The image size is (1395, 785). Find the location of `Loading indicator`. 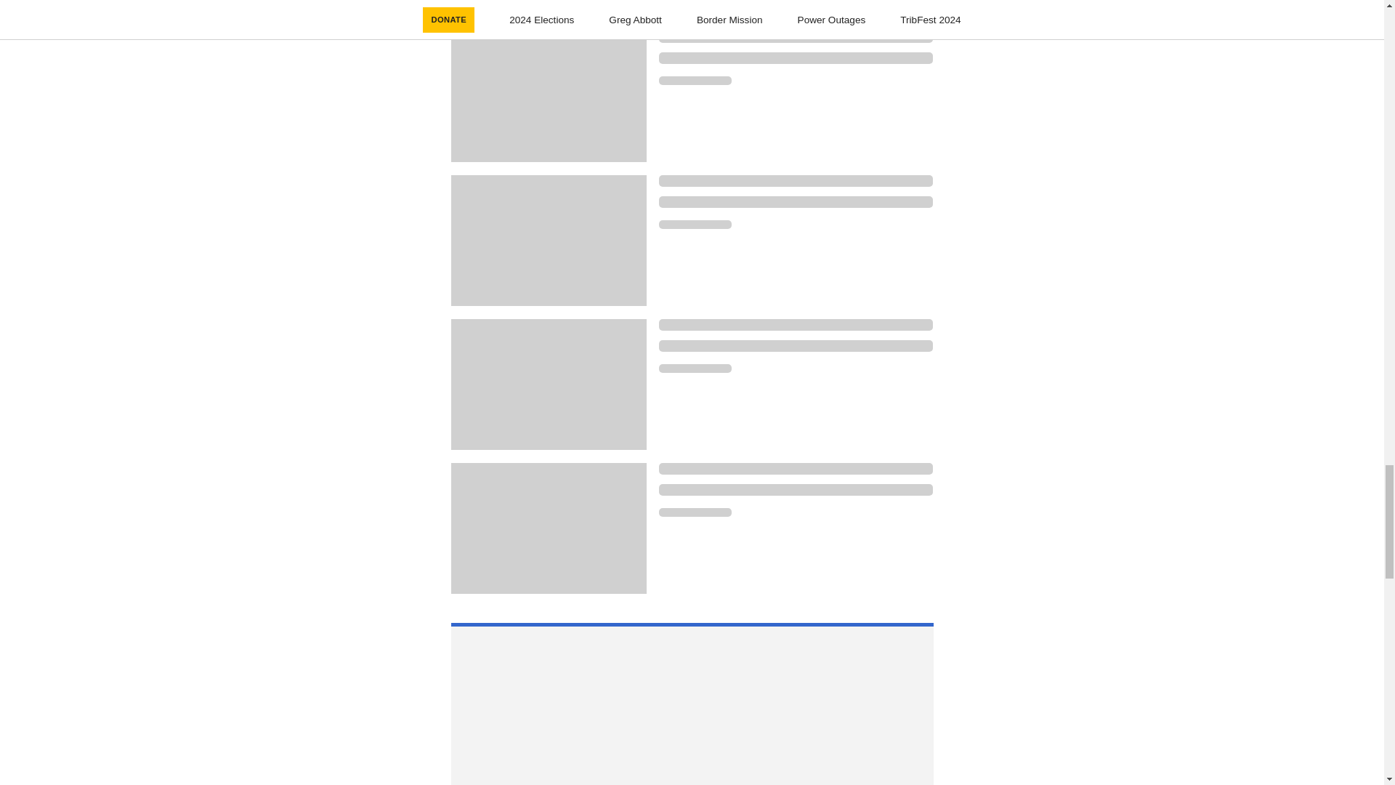

Loading indicator is located at coordinates (796, 180).